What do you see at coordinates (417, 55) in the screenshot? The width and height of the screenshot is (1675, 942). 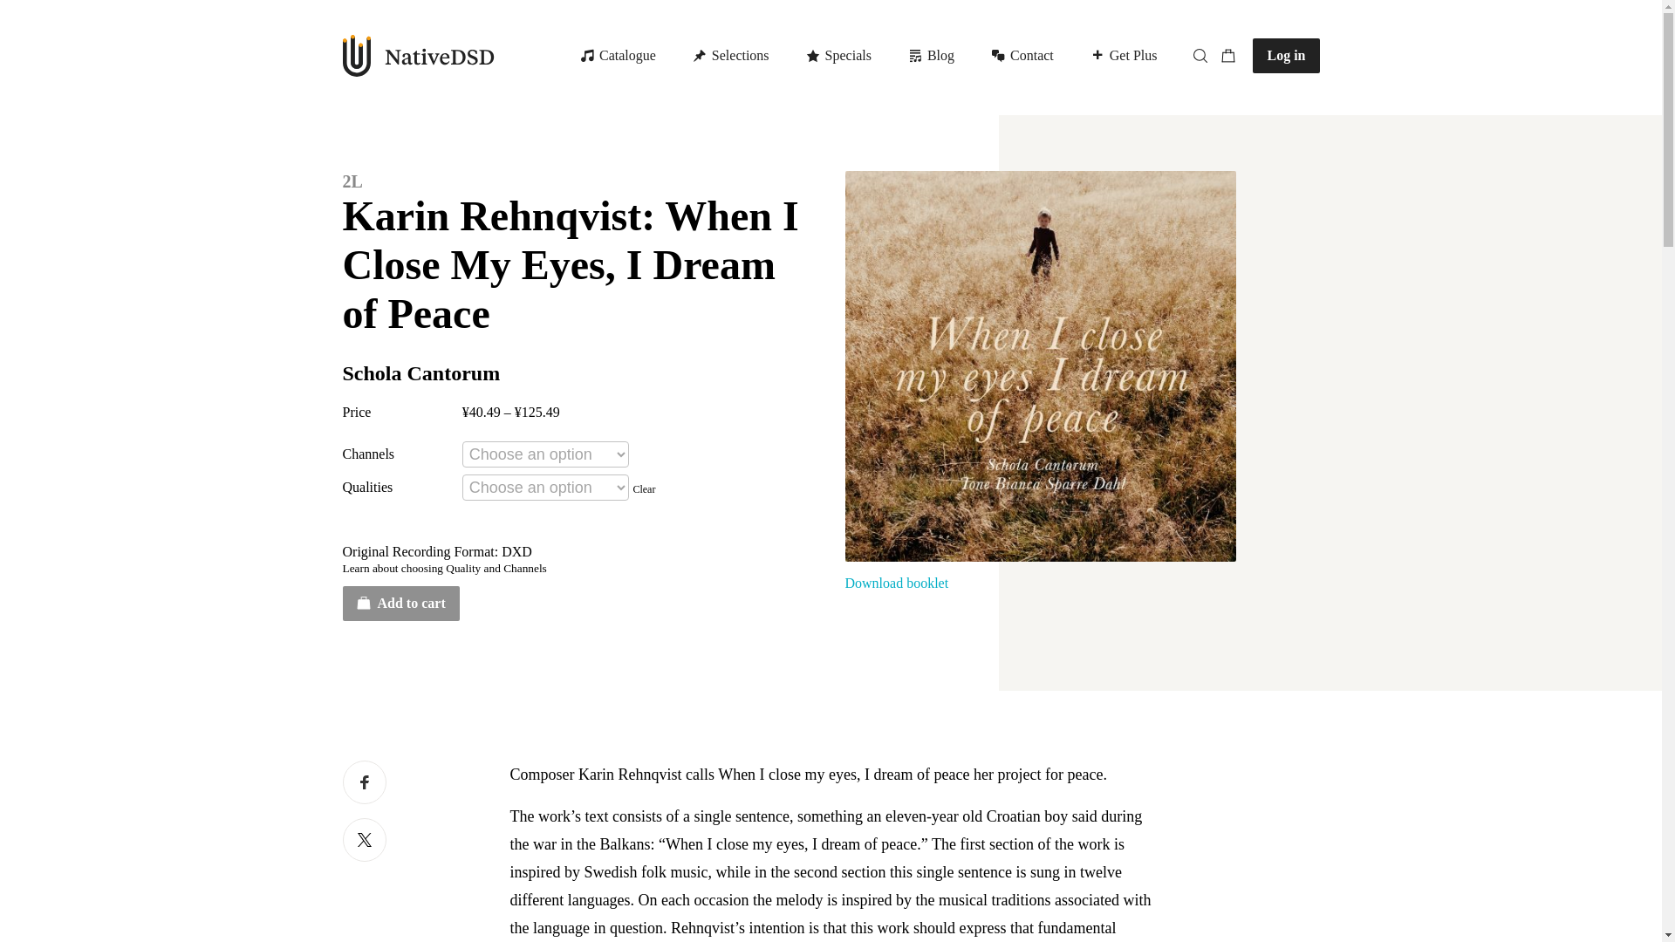 I see `NativeDSD` at bounding box center [417, 55].